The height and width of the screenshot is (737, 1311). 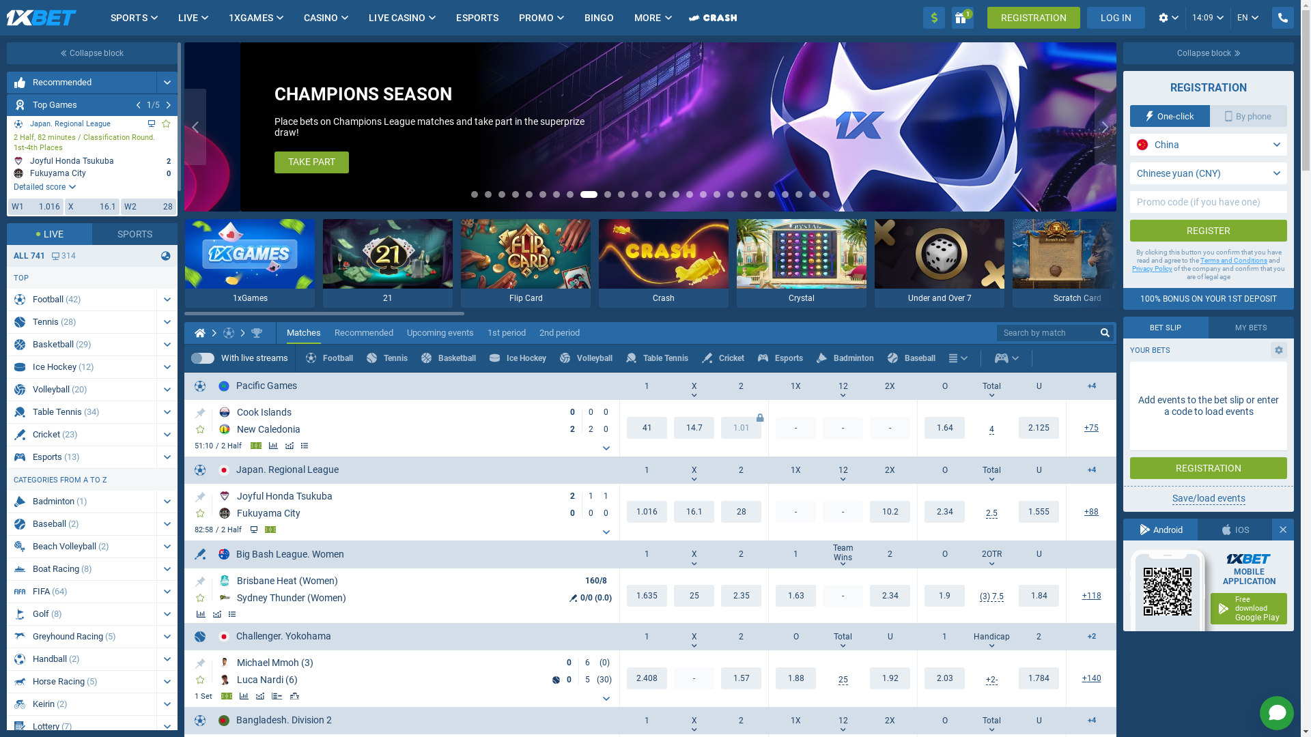 I want to click on Collapse block, so click(x=1209, y=53).